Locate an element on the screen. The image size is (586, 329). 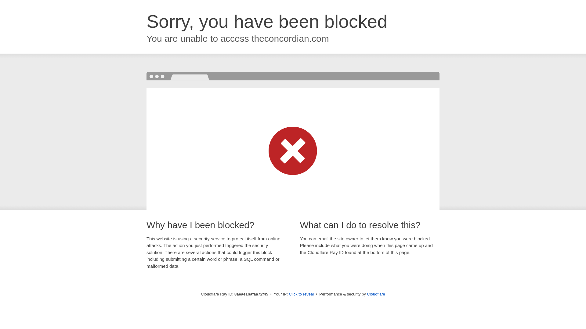
Cloudflare is located at coordinates (376, 294).